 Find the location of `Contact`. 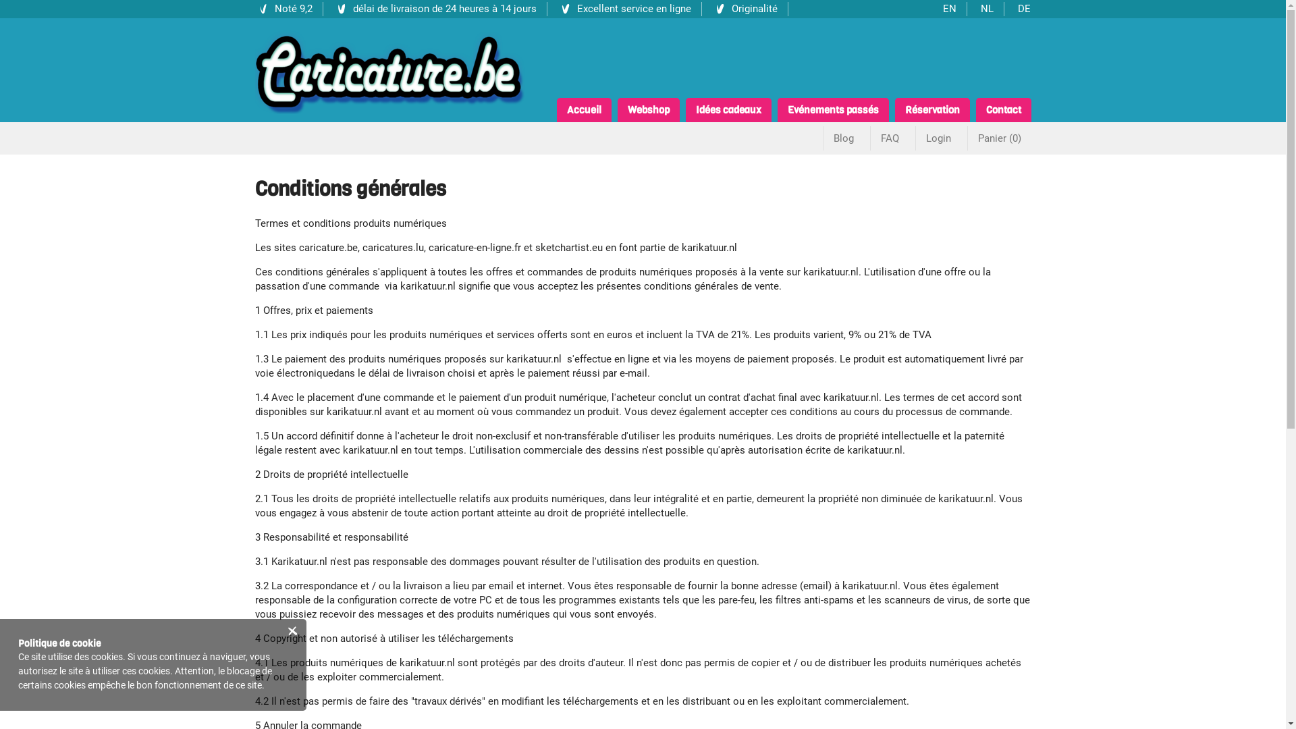

Contact is located at coordinates (1004, 110).